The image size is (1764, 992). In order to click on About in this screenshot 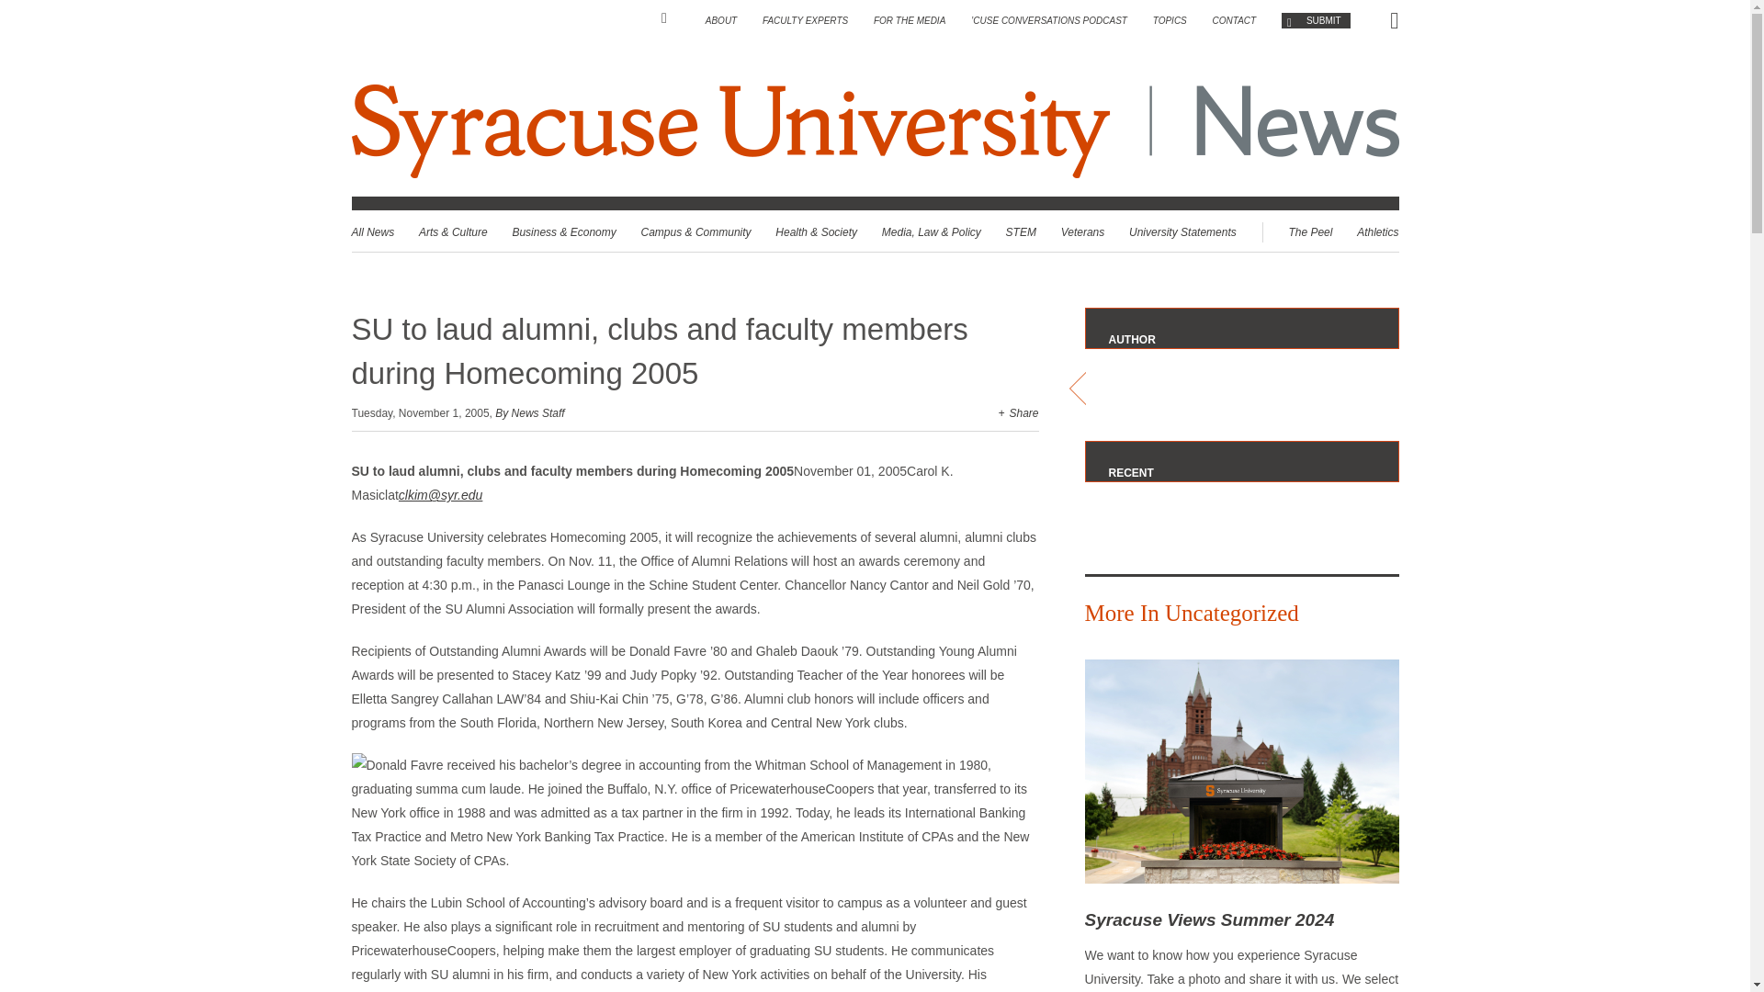, I will do `click(721, 20)`.